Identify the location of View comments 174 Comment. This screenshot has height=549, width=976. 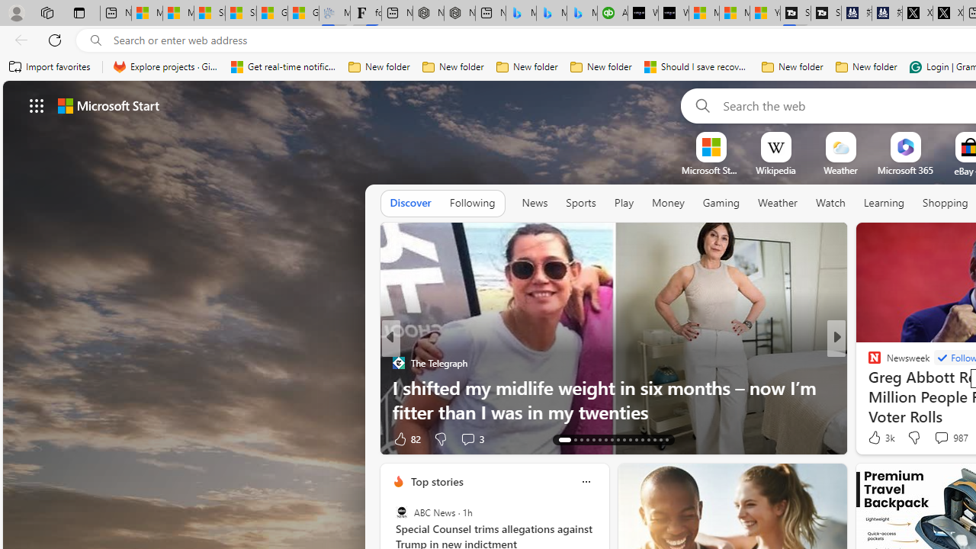
(952, 438).